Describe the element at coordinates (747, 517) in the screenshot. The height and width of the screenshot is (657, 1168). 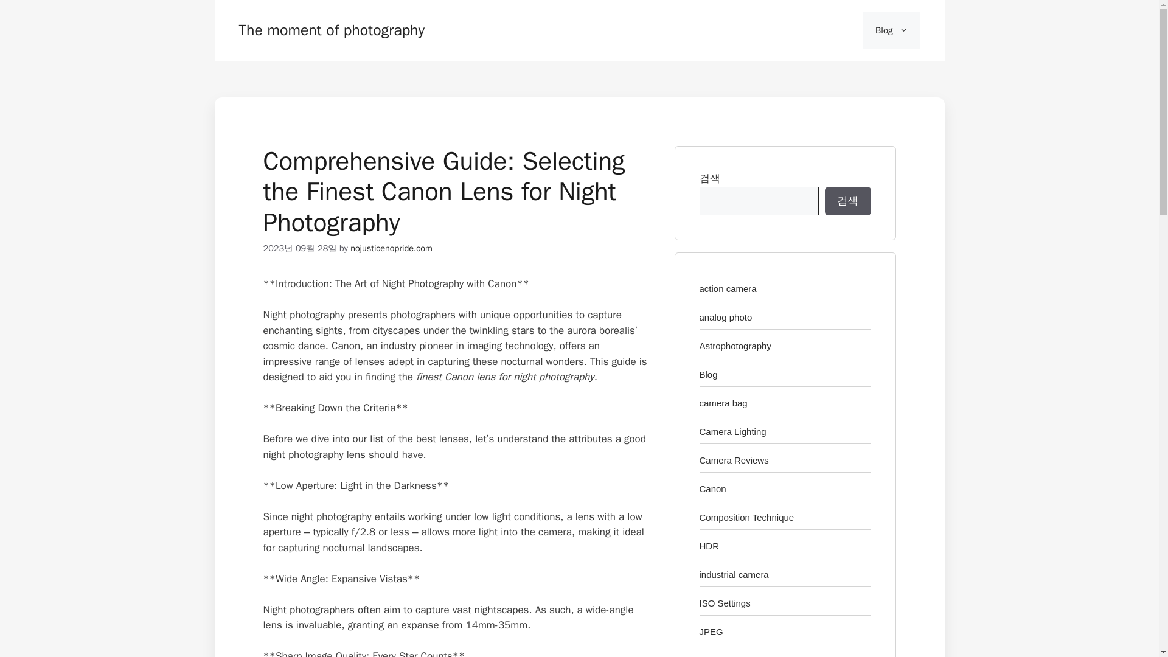
I see `Composition Technique` at that location.